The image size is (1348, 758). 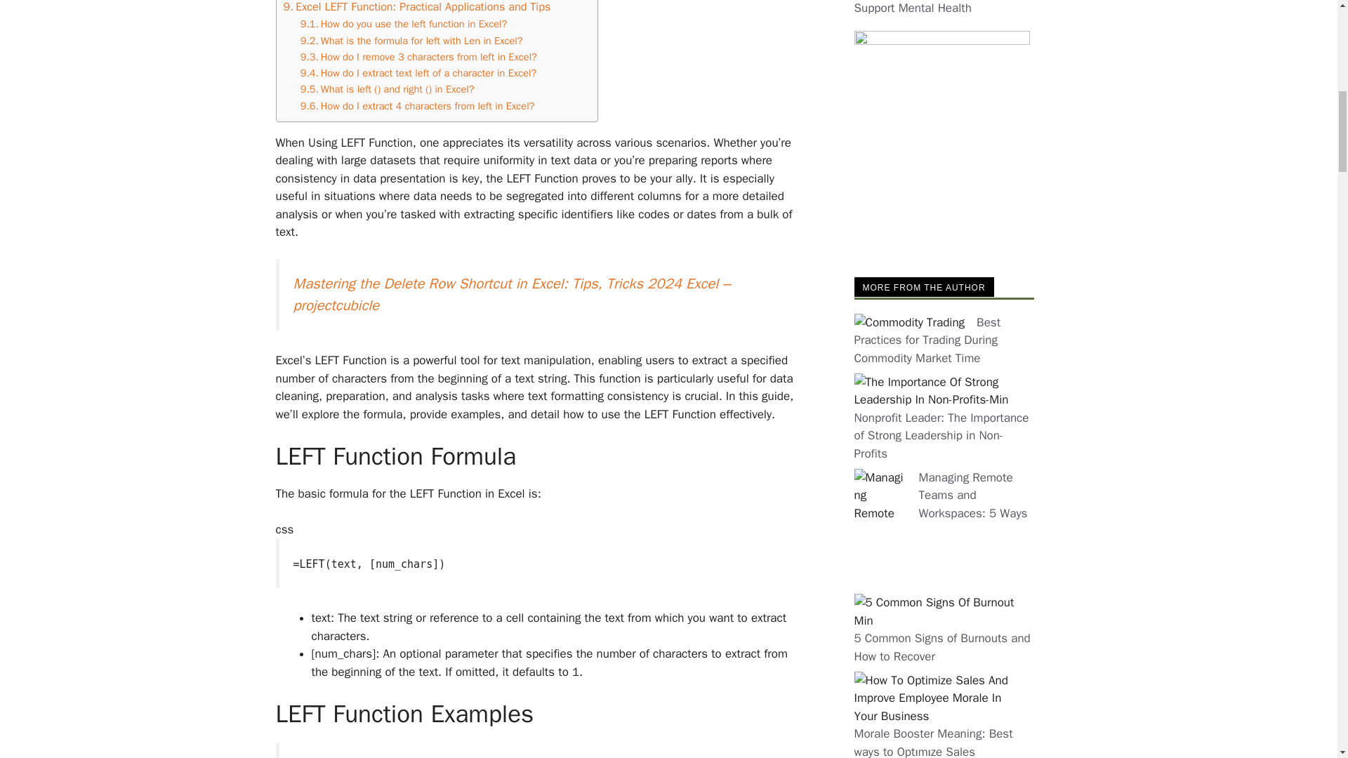 What do you see at coordinates (404, 24) in the screenshot?
I see `How do you use the left function in Excel?` at bounding box center [404, 24].